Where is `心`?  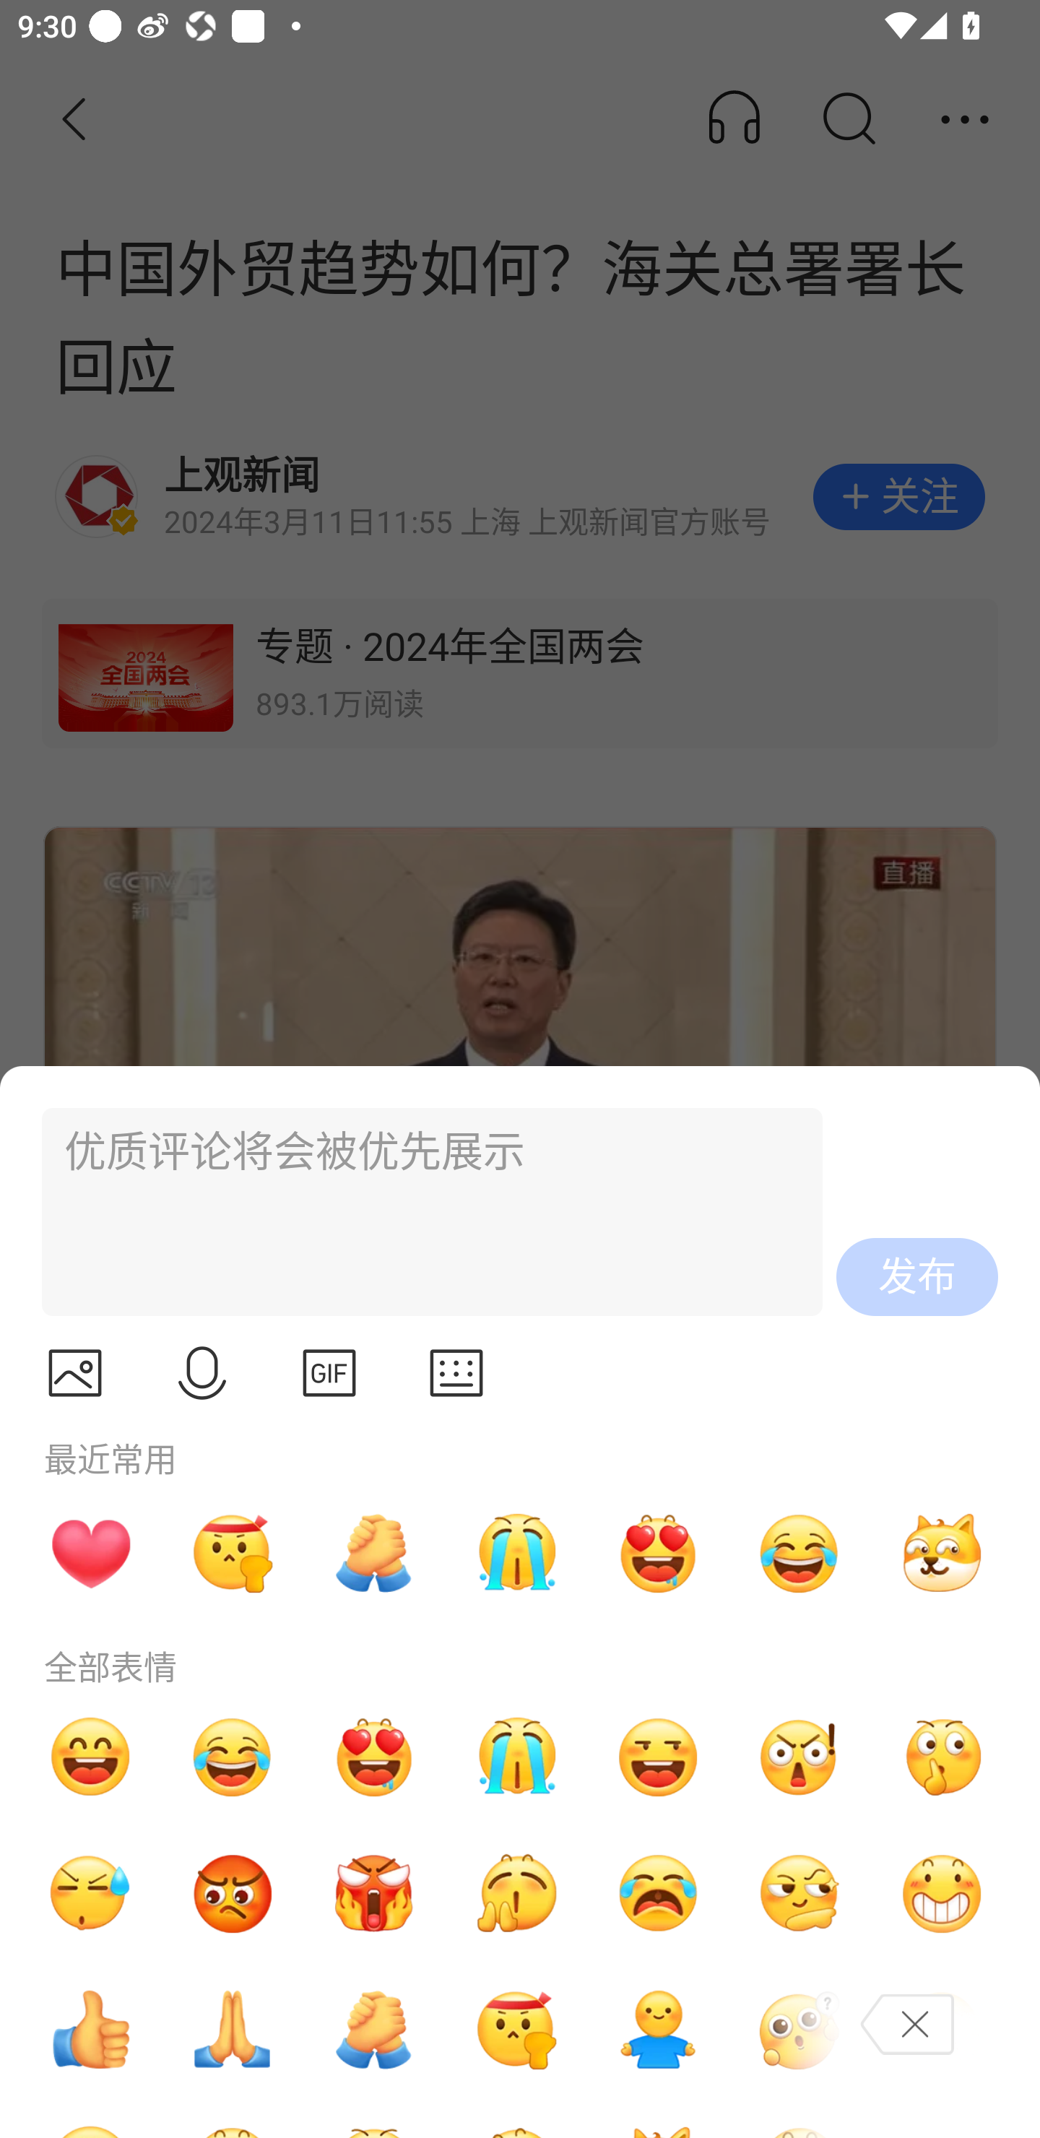 心 is located at coordinates (90, 1553).